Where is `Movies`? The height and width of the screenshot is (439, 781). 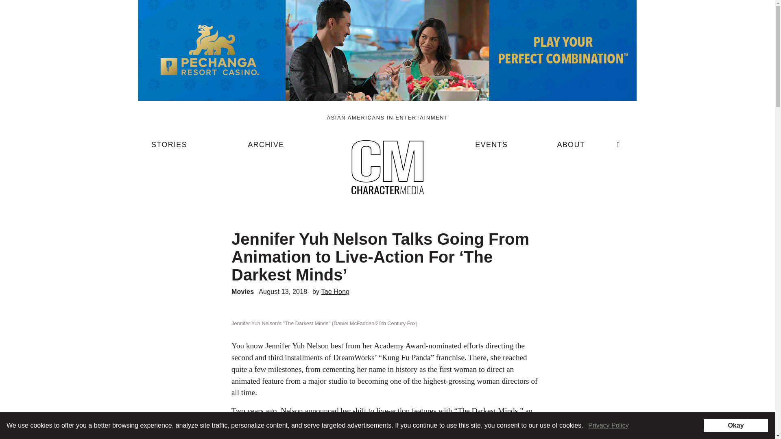 Movies is located at coordinates (242, 291).